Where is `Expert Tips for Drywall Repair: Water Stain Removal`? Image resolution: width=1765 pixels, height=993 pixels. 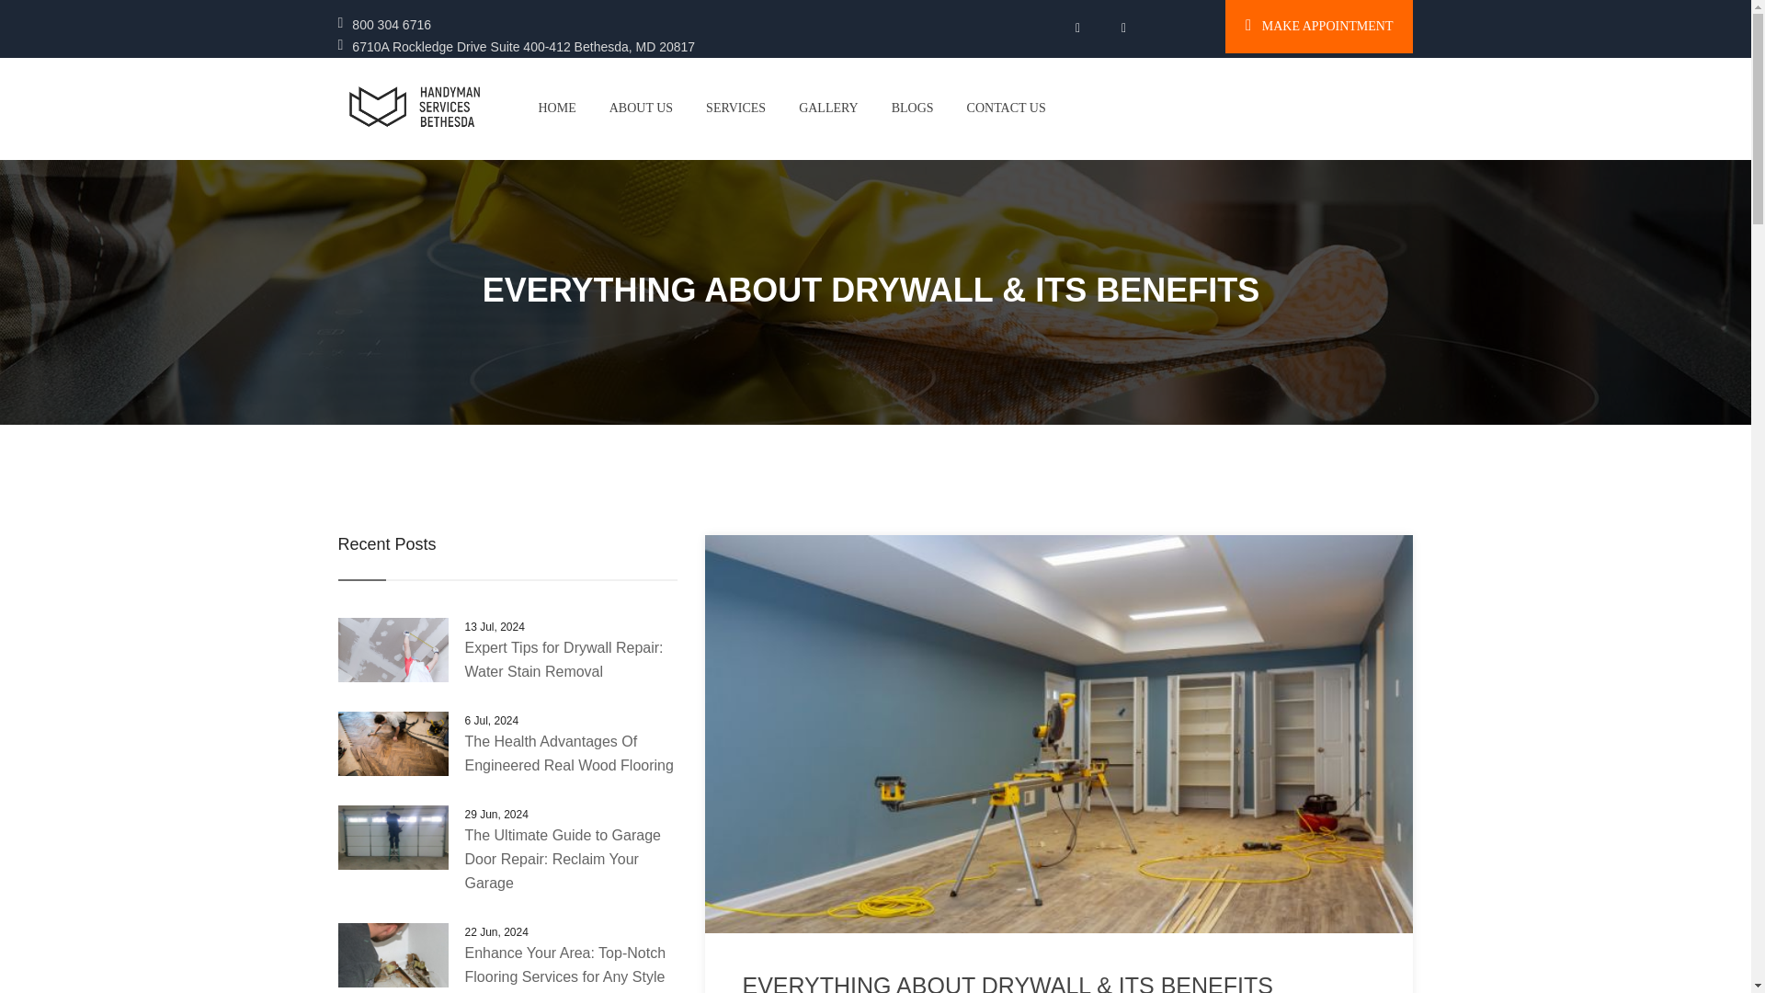
Expert Tips for Drywall Repair: Water Stain Removal is located at coordinates (564, 658).